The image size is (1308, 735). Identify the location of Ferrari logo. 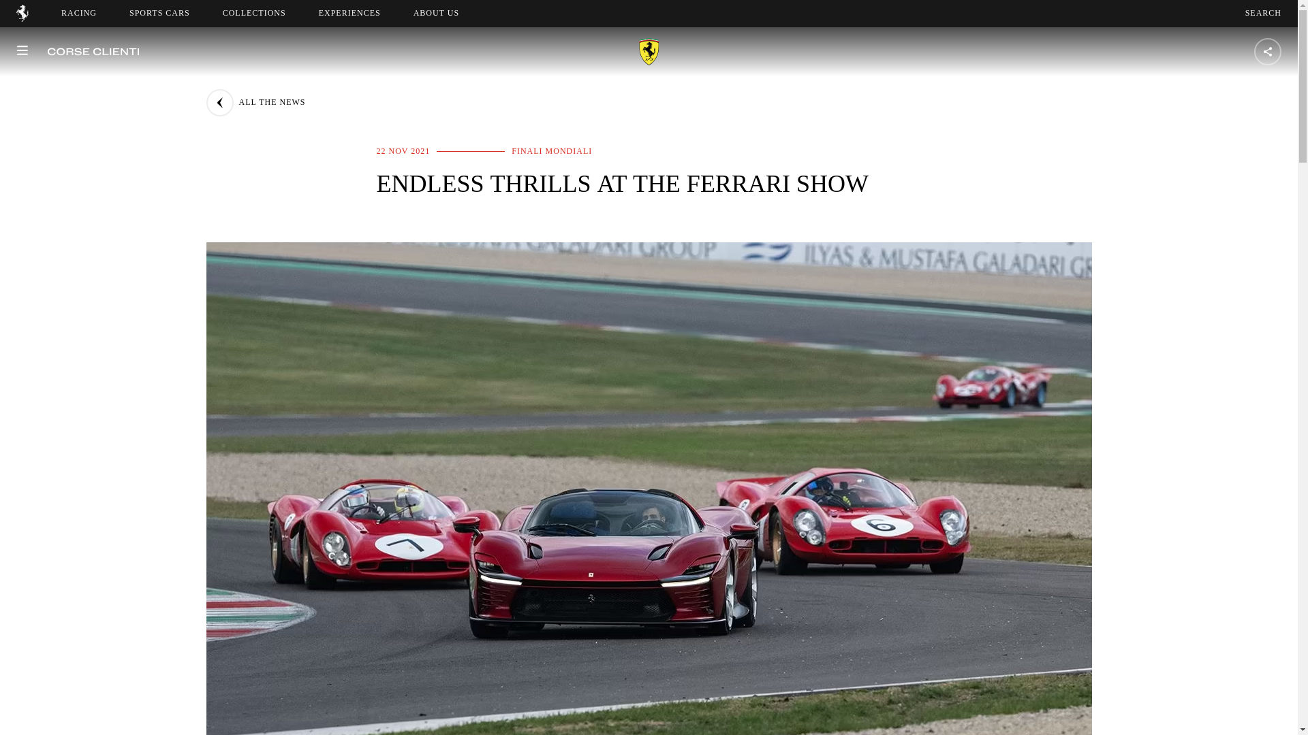
(79, 13).